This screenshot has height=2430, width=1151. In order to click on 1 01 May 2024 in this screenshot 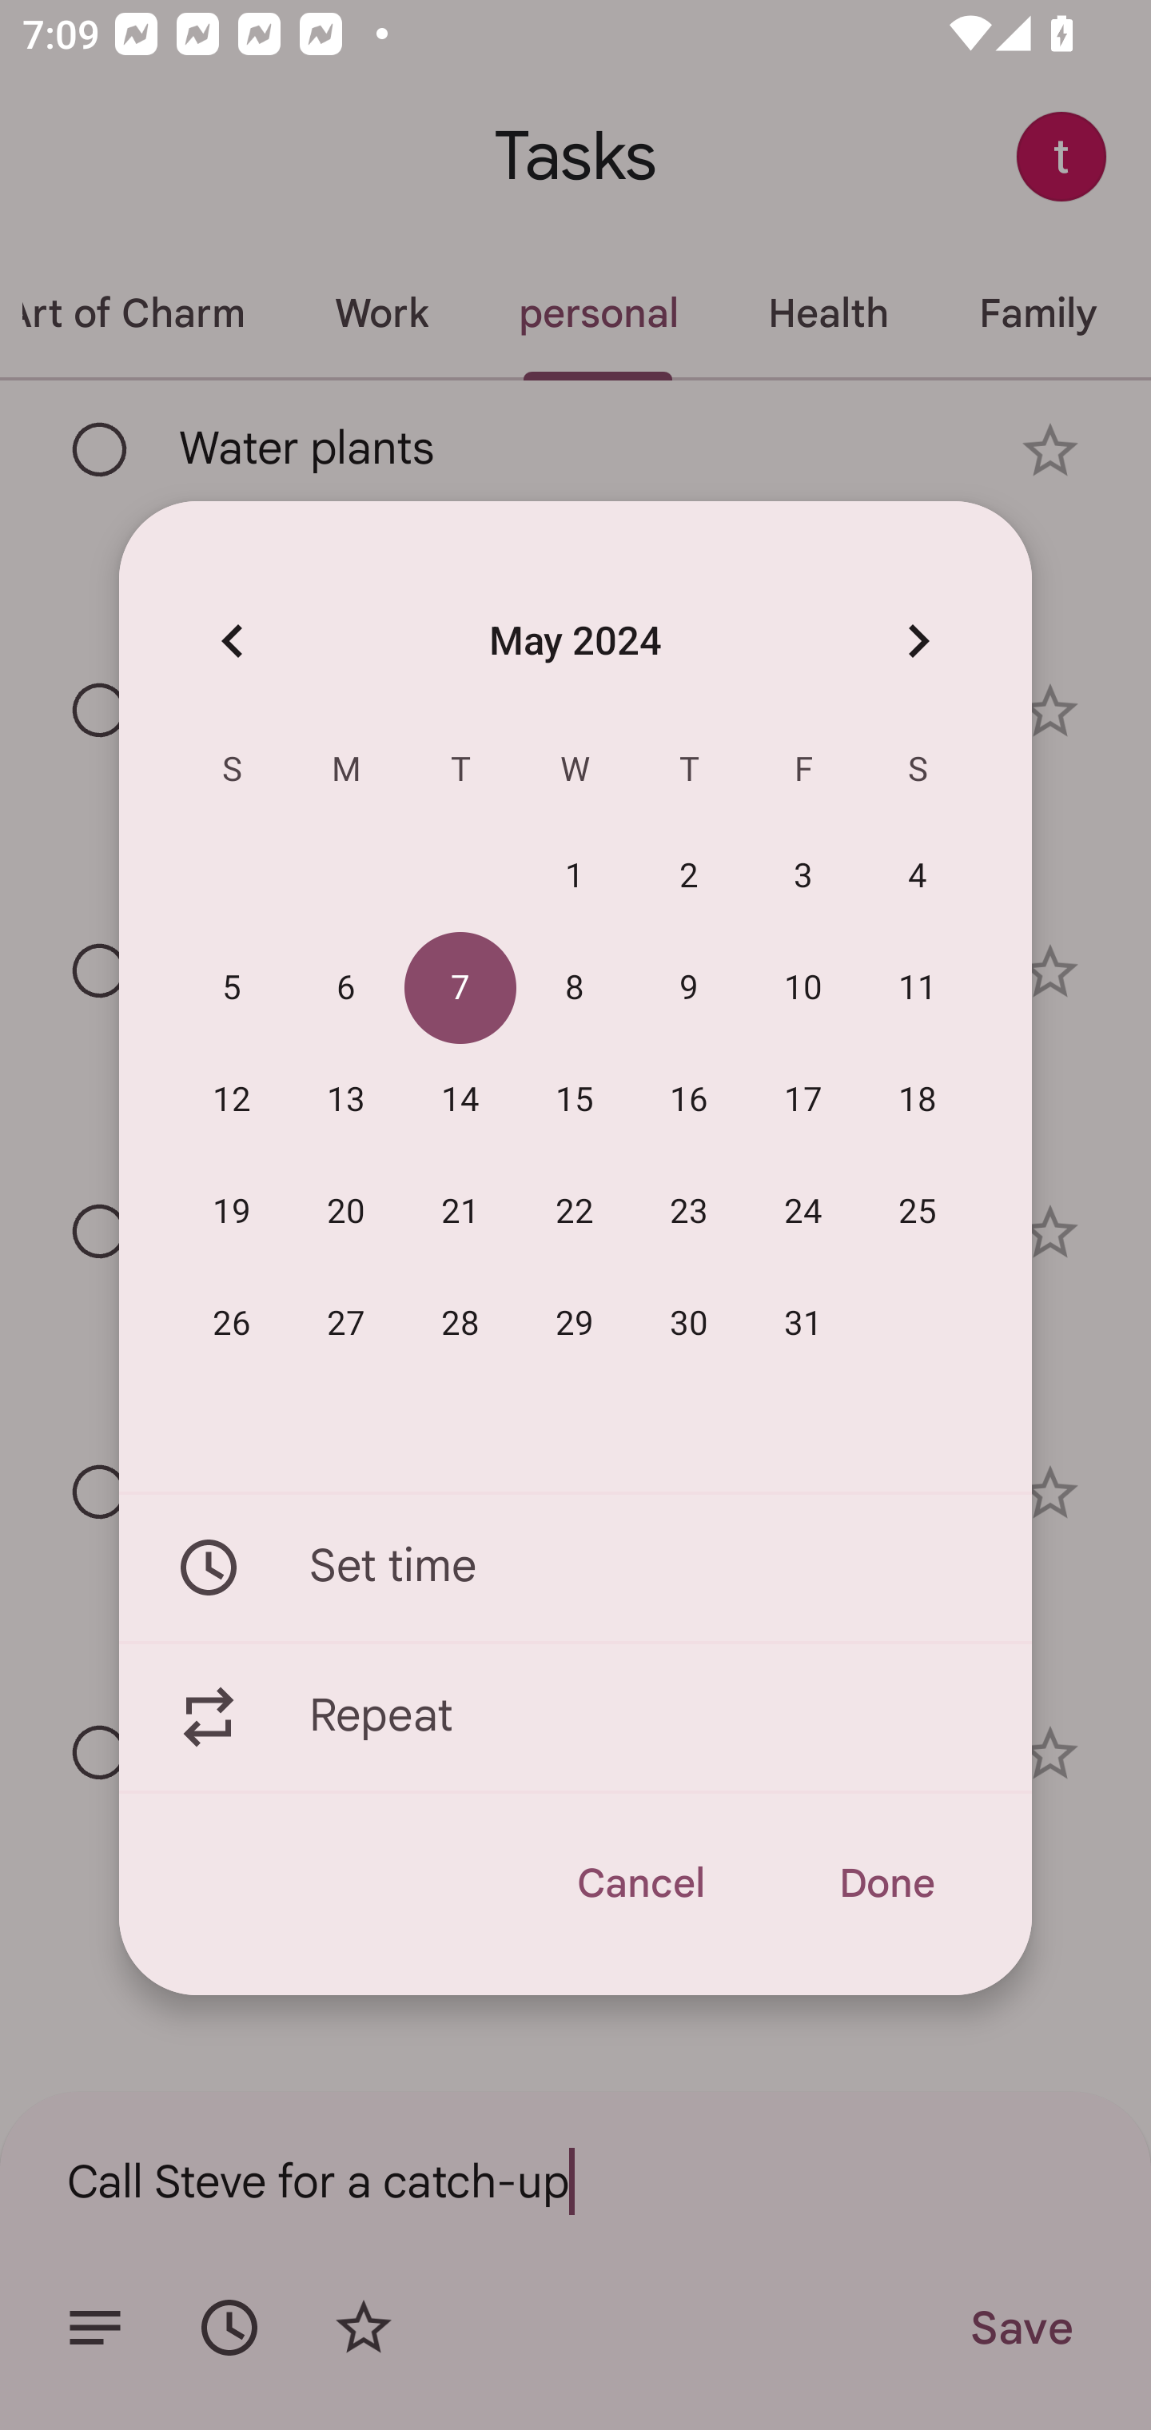, I will do `click(575, 877)`.